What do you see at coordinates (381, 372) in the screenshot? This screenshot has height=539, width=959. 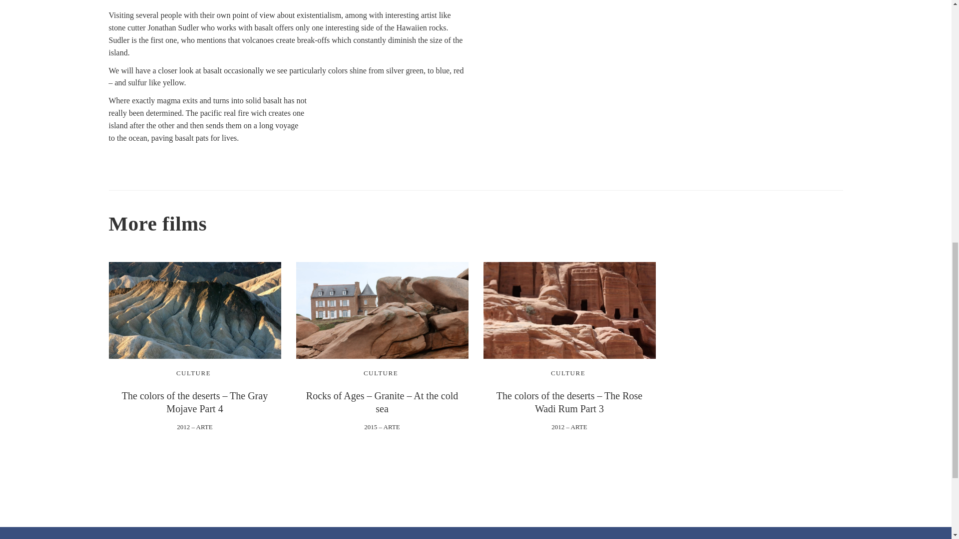 I see `CULTURE` at bounding box center [381, 372].